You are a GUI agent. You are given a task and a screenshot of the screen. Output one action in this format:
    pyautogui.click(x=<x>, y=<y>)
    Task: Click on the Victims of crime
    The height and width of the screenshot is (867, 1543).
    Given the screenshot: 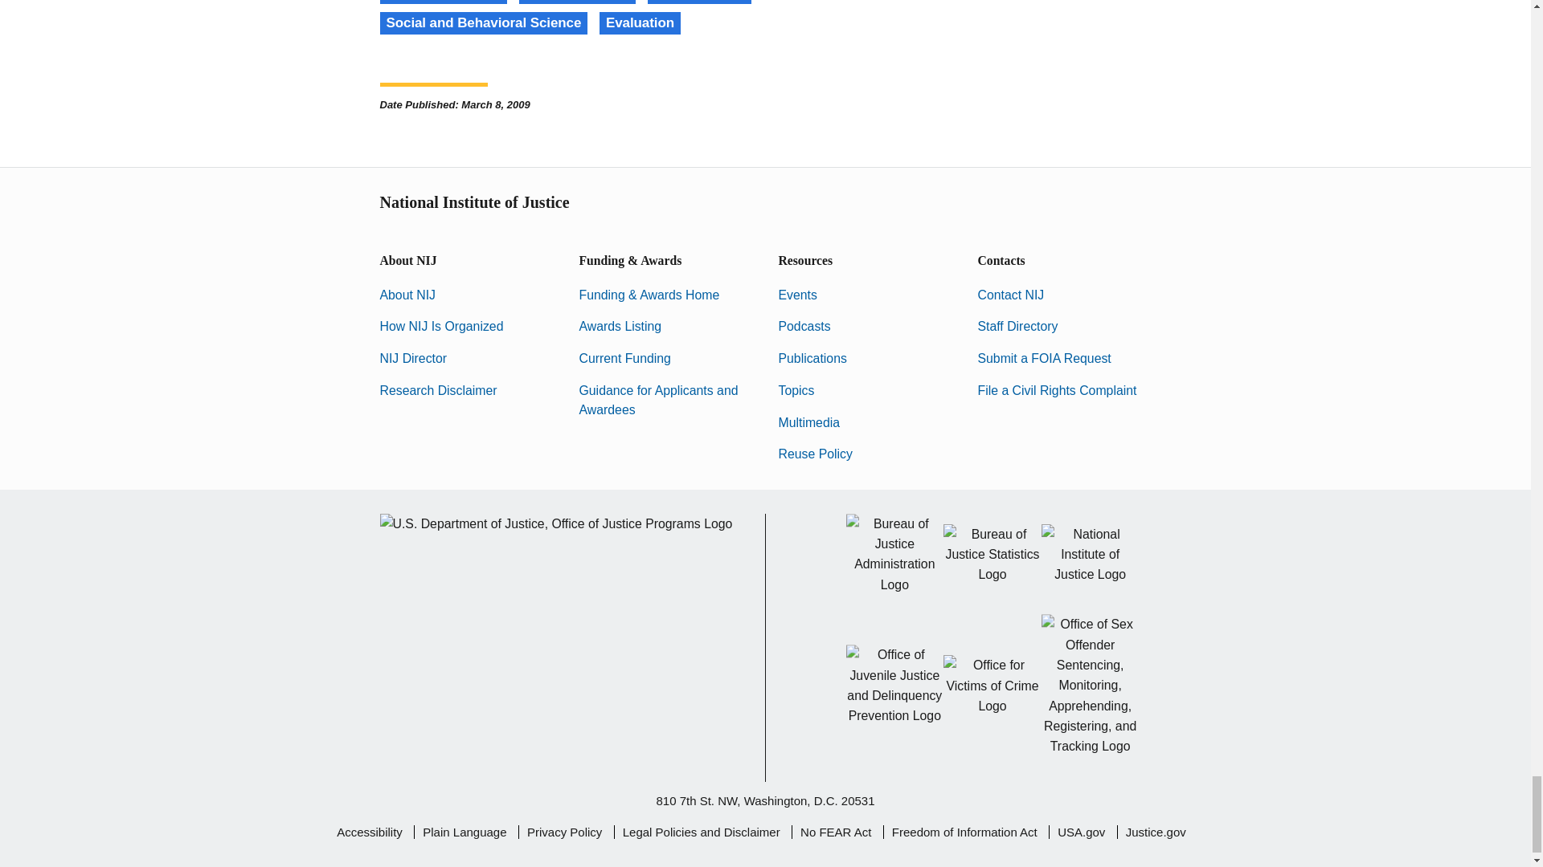 What is the action you would take?
    pyautogui.click(x=577, y=2)
    